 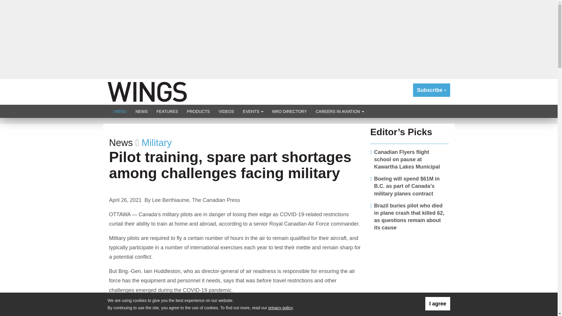 What do you see at coordinates (119, 111) in the screenshot?
I see `Click to show site navigation` at bounding box center [119, 111].